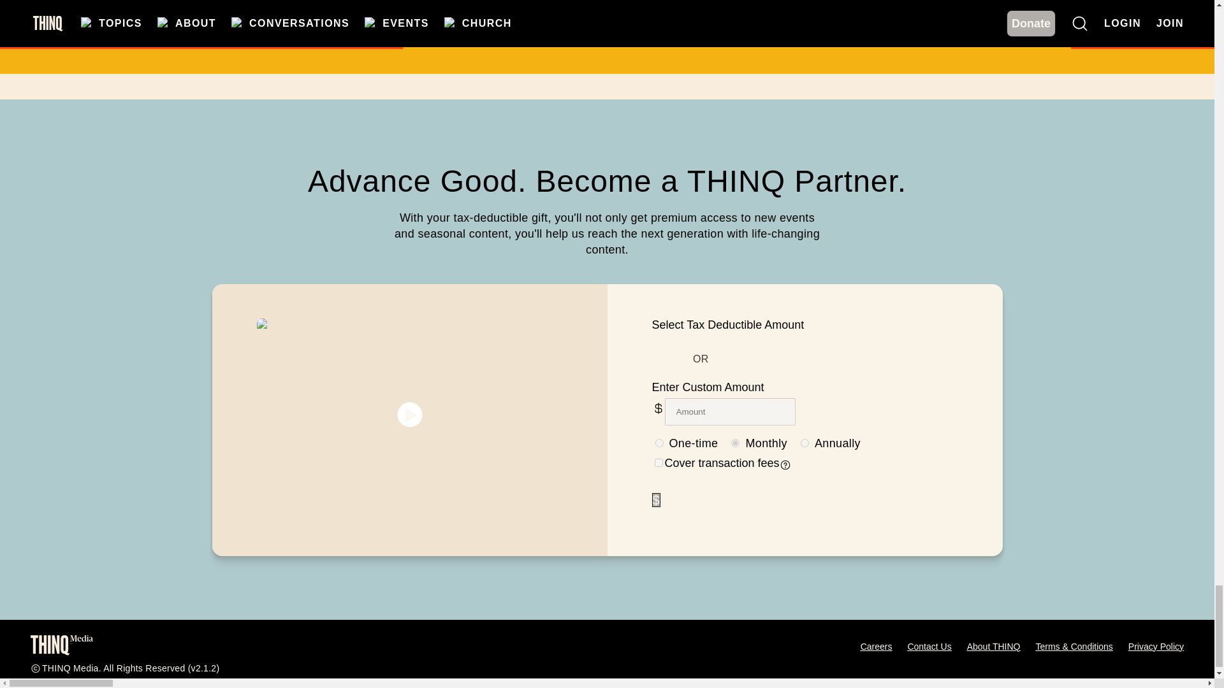 This screenshot has height=688, width=1224. Describe the element at coordinates (734, 443) in the screenshot. I see `MONTHLY` at that location.